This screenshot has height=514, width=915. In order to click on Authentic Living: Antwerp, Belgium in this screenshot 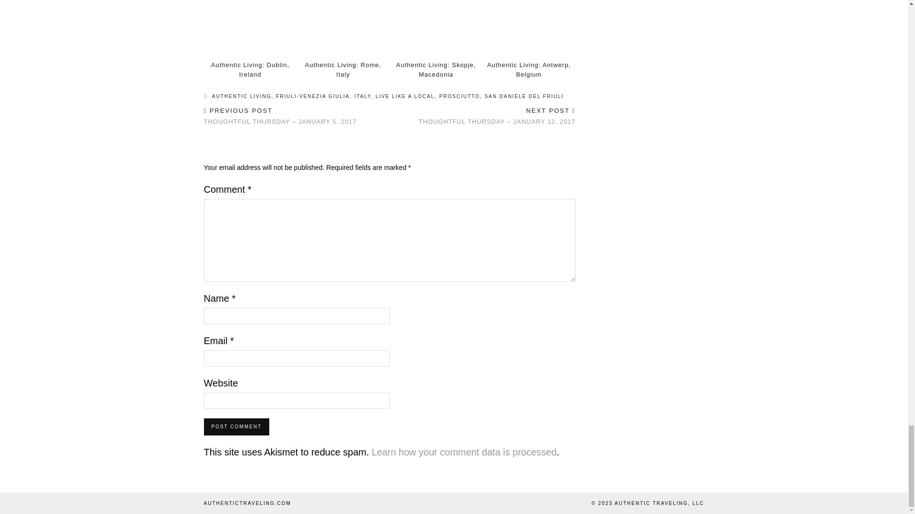, I will do `click(529, 29)`.